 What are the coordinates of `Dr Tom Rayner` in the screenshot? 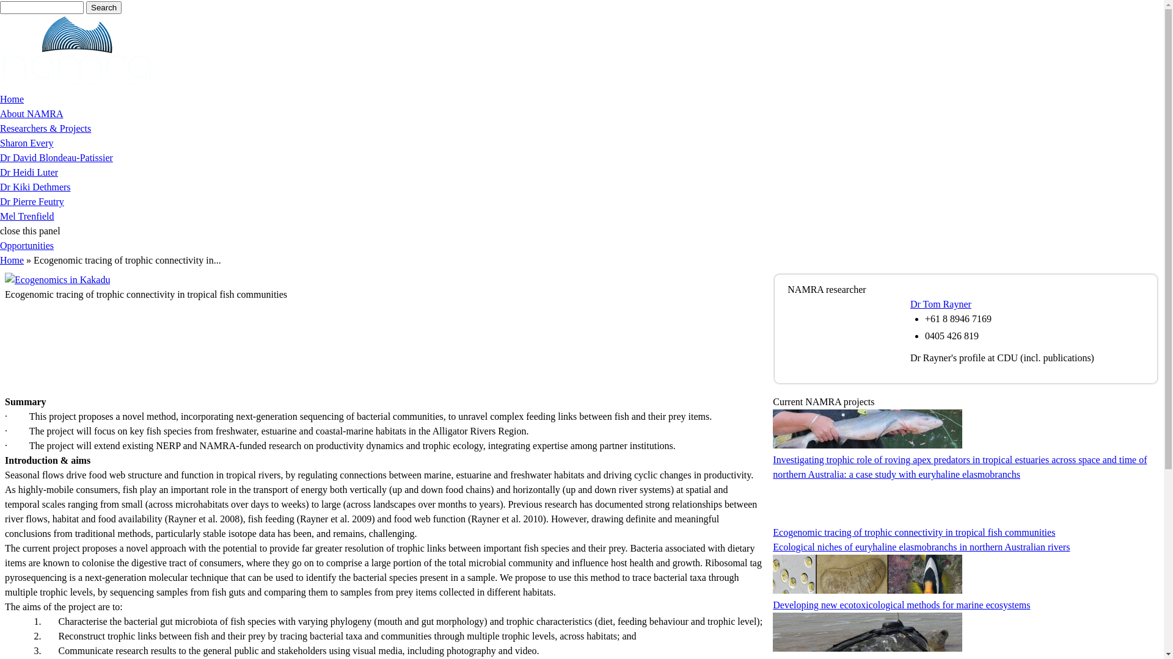 It's located at (941, 304).